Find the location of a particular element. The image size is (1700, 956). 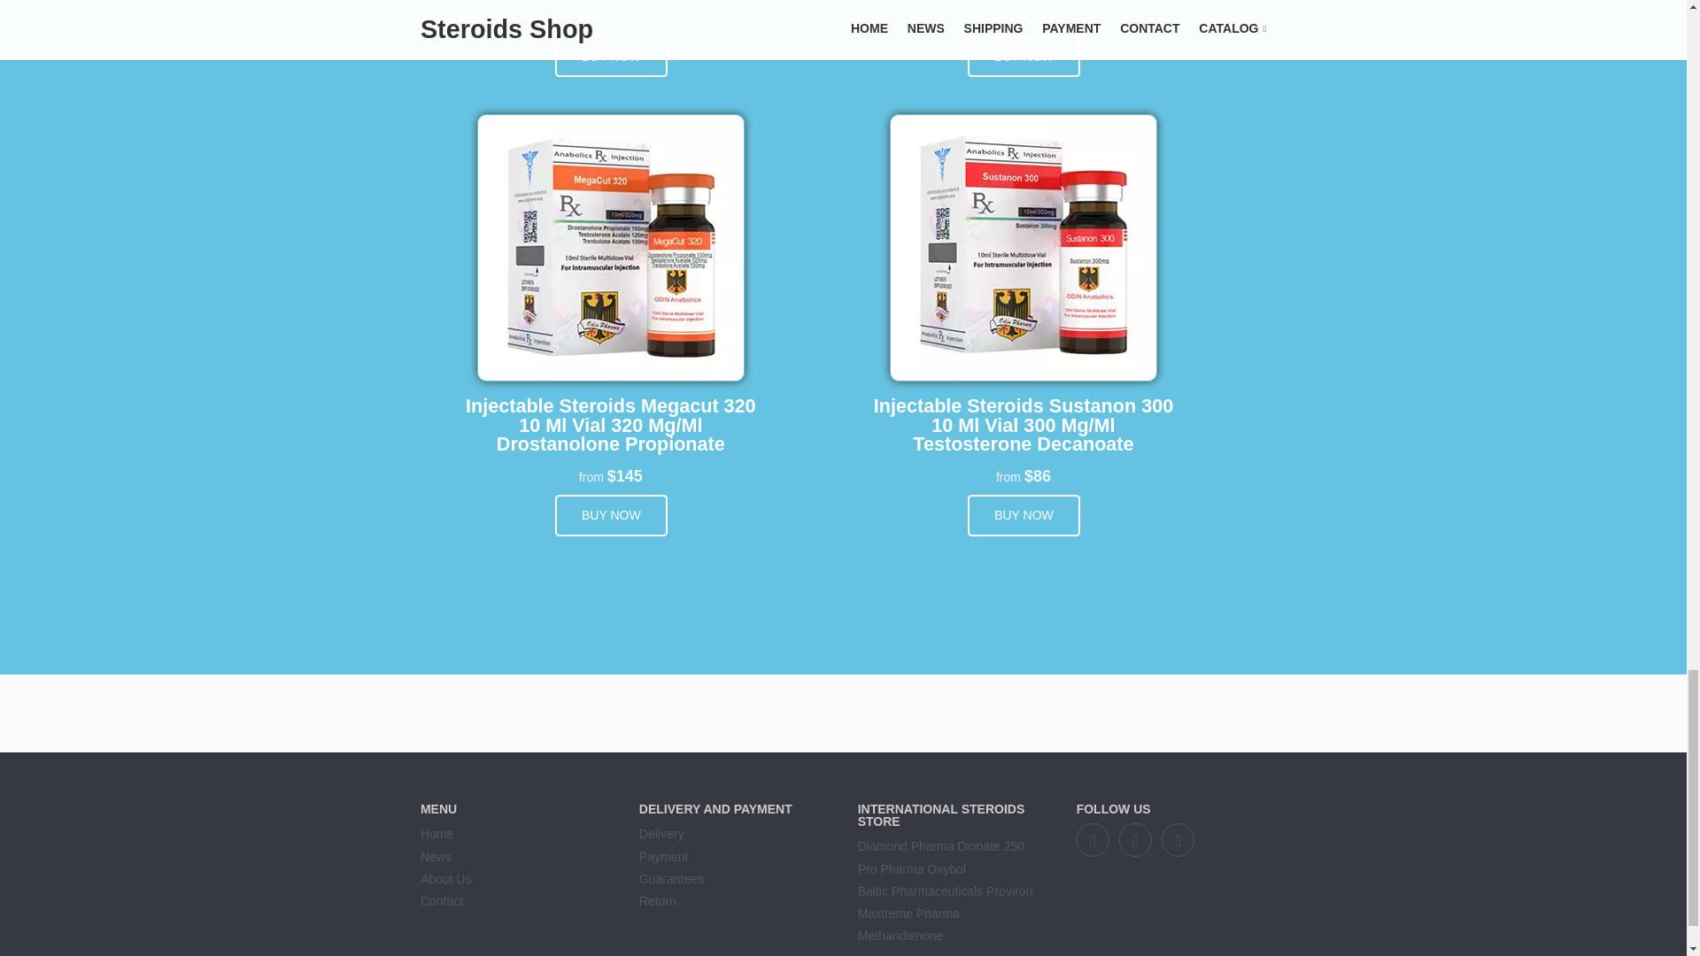

BUY NOW is located at coordinates (1024, 515).